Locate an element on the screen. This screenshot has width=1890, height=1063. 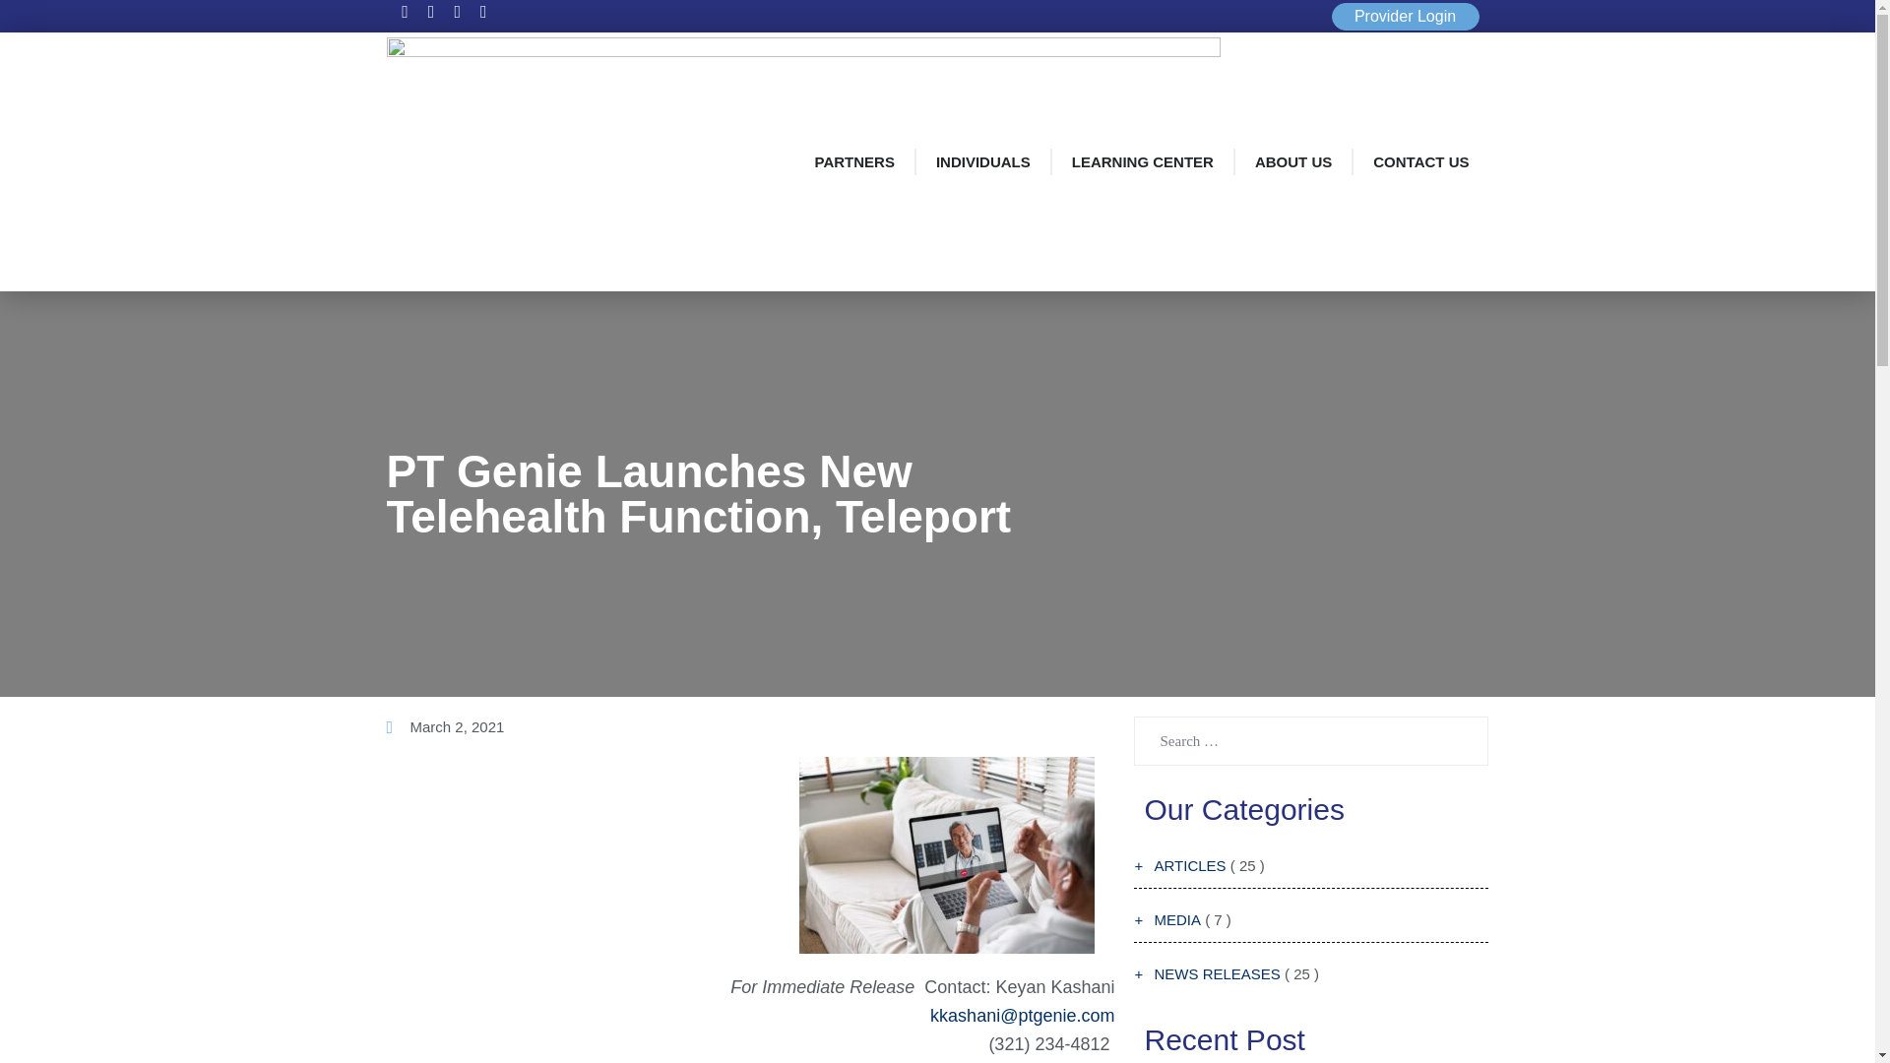
PARTNERS is located at coordinates (854, 161).